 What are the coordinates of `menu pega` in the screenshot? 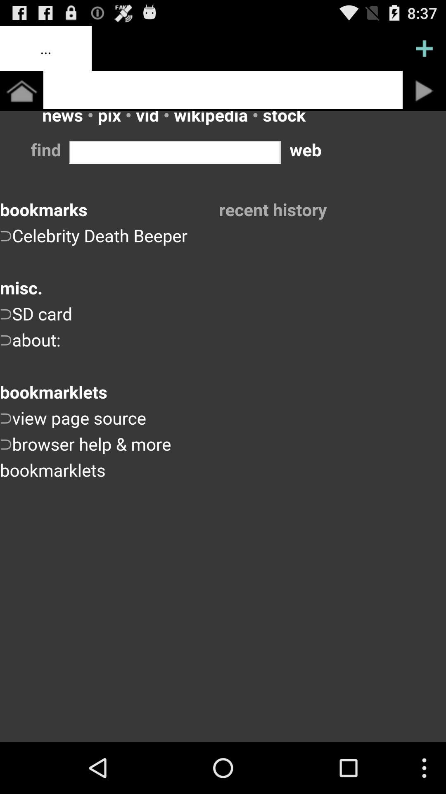 It's located at (425, 48).